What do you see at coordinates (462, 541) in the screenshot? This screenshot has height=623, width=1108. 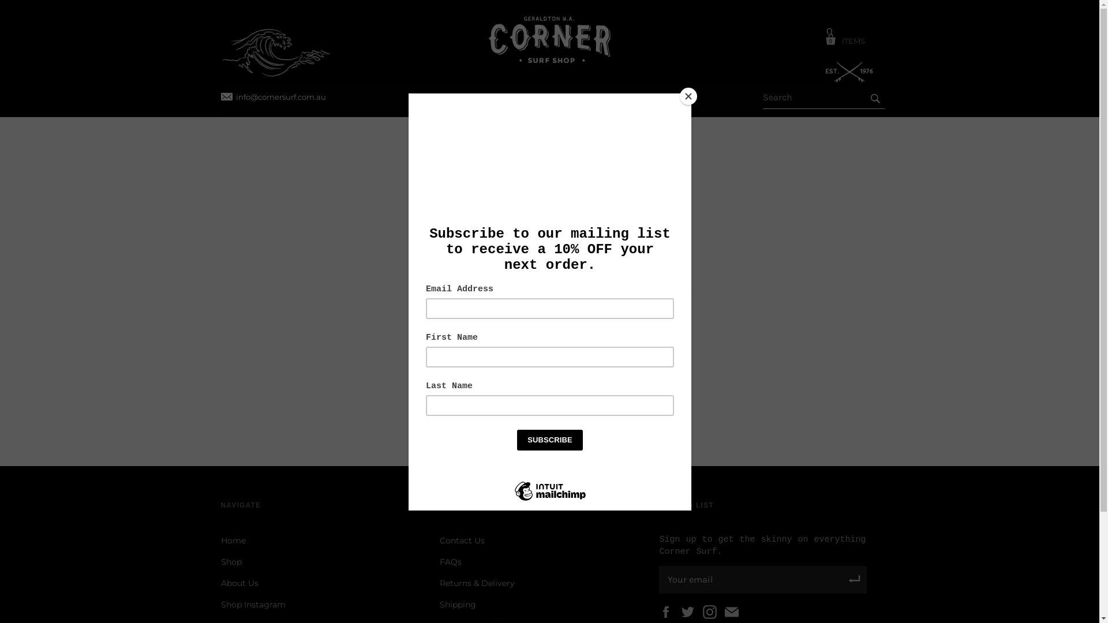 I see `Contact Us` at bounding box center [462, 541].